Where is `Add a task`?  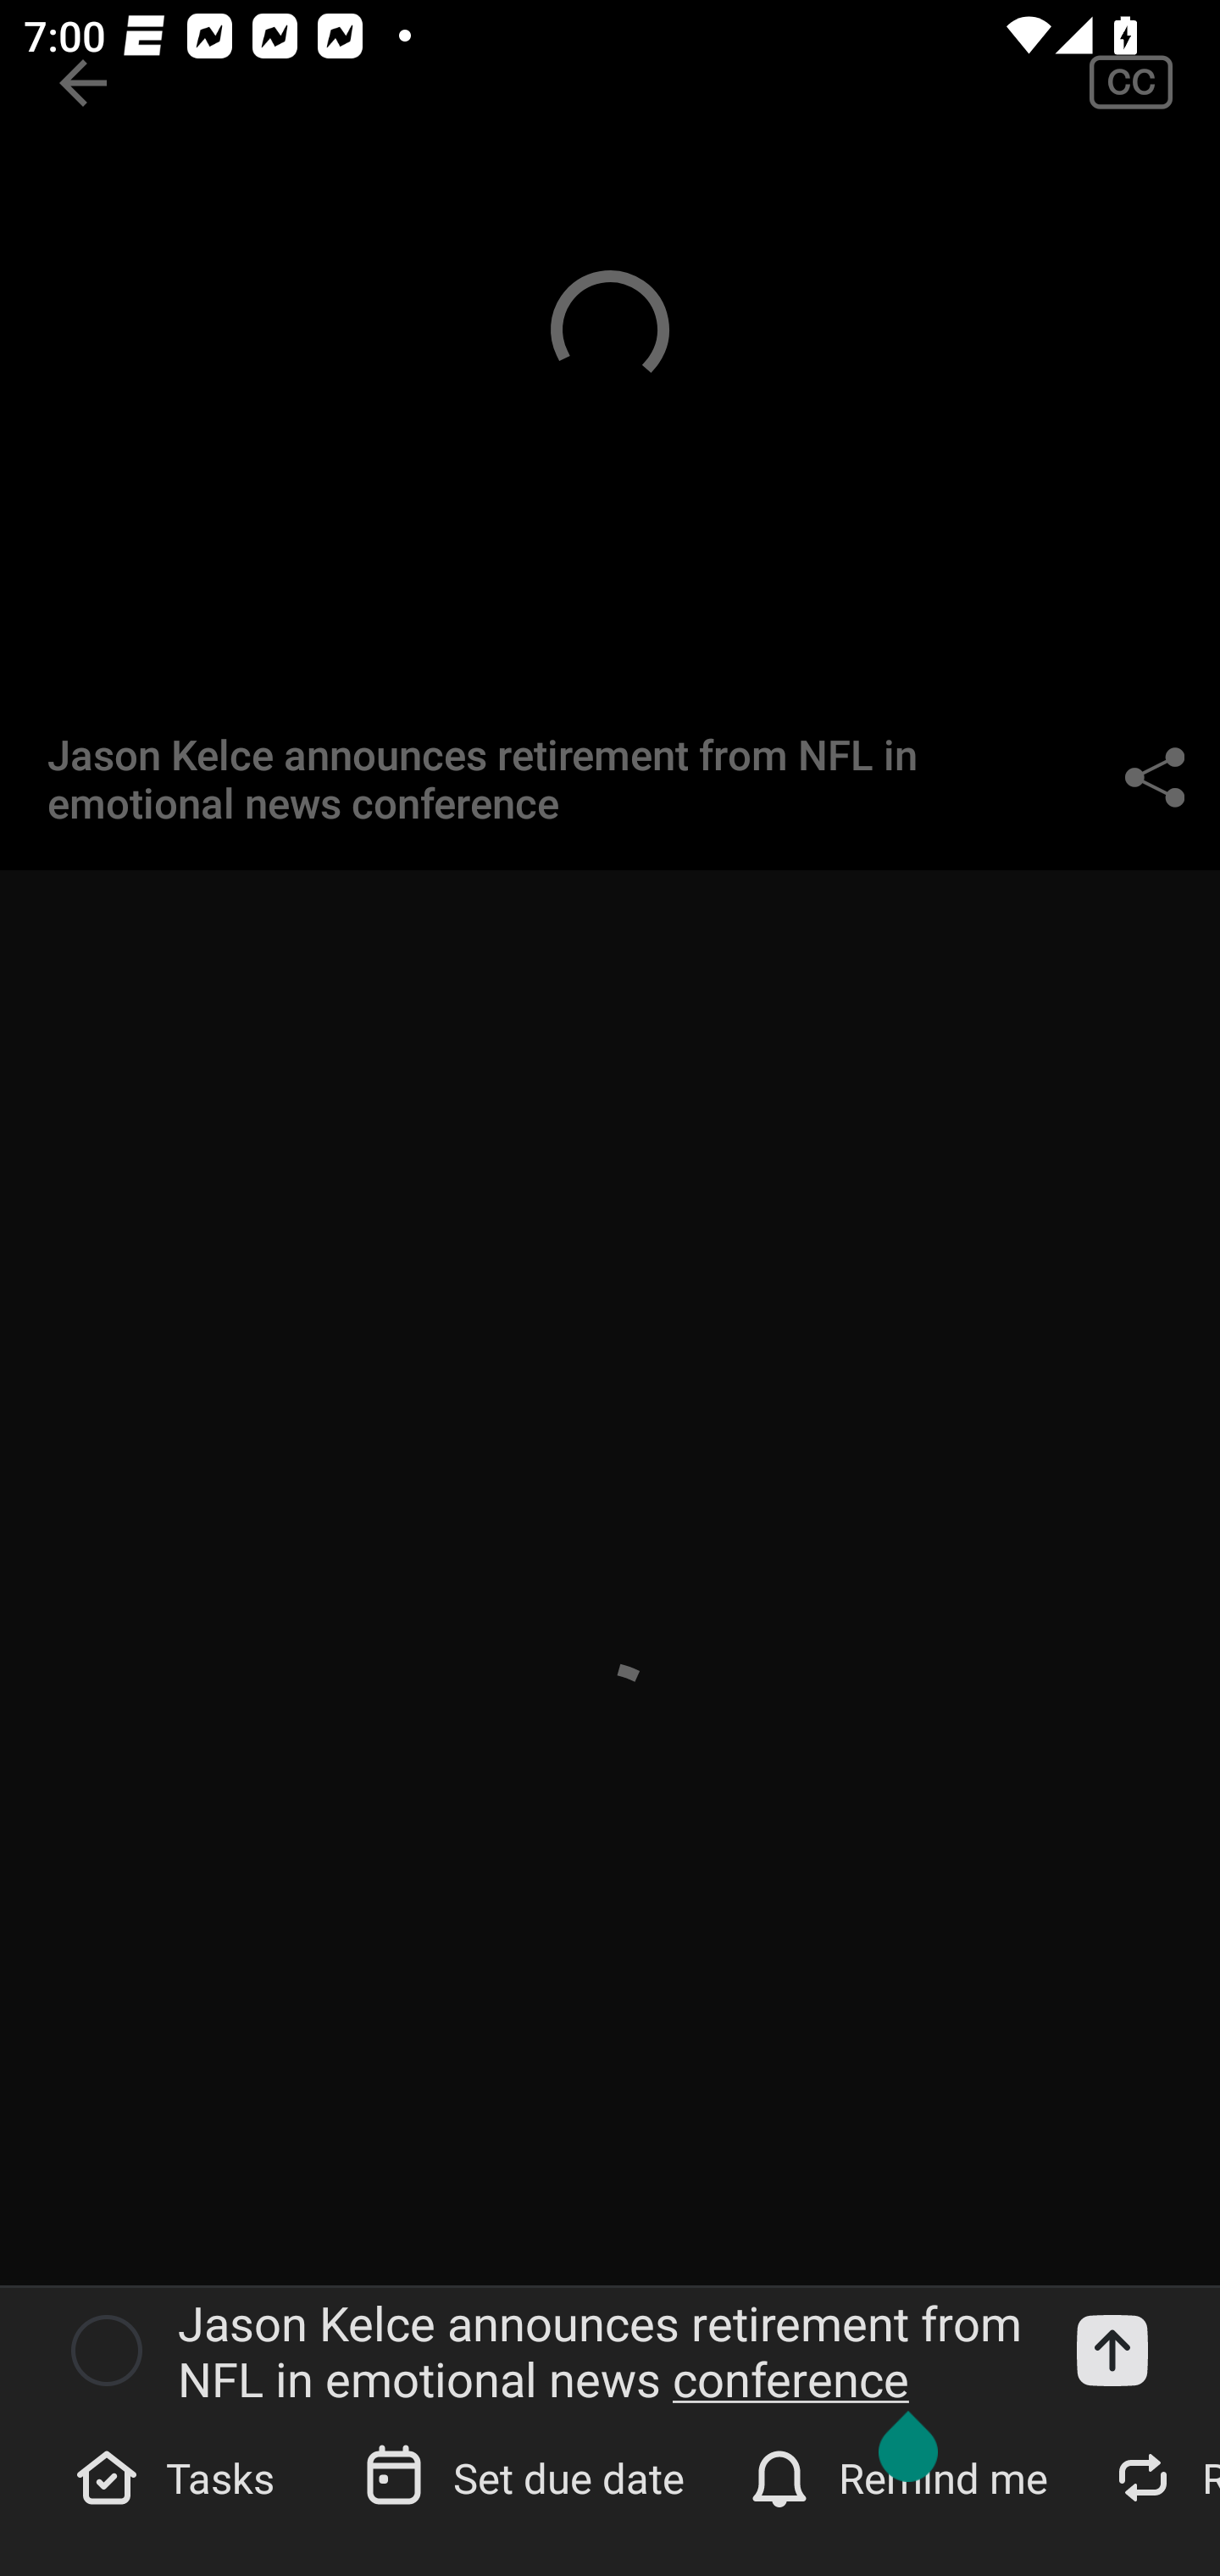
Add a task is located at coordinates (1112, 2351).